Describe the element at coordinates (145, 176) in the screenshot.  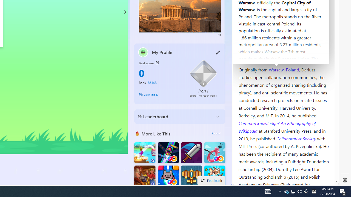
I see `Saloon Robbery` at that location.